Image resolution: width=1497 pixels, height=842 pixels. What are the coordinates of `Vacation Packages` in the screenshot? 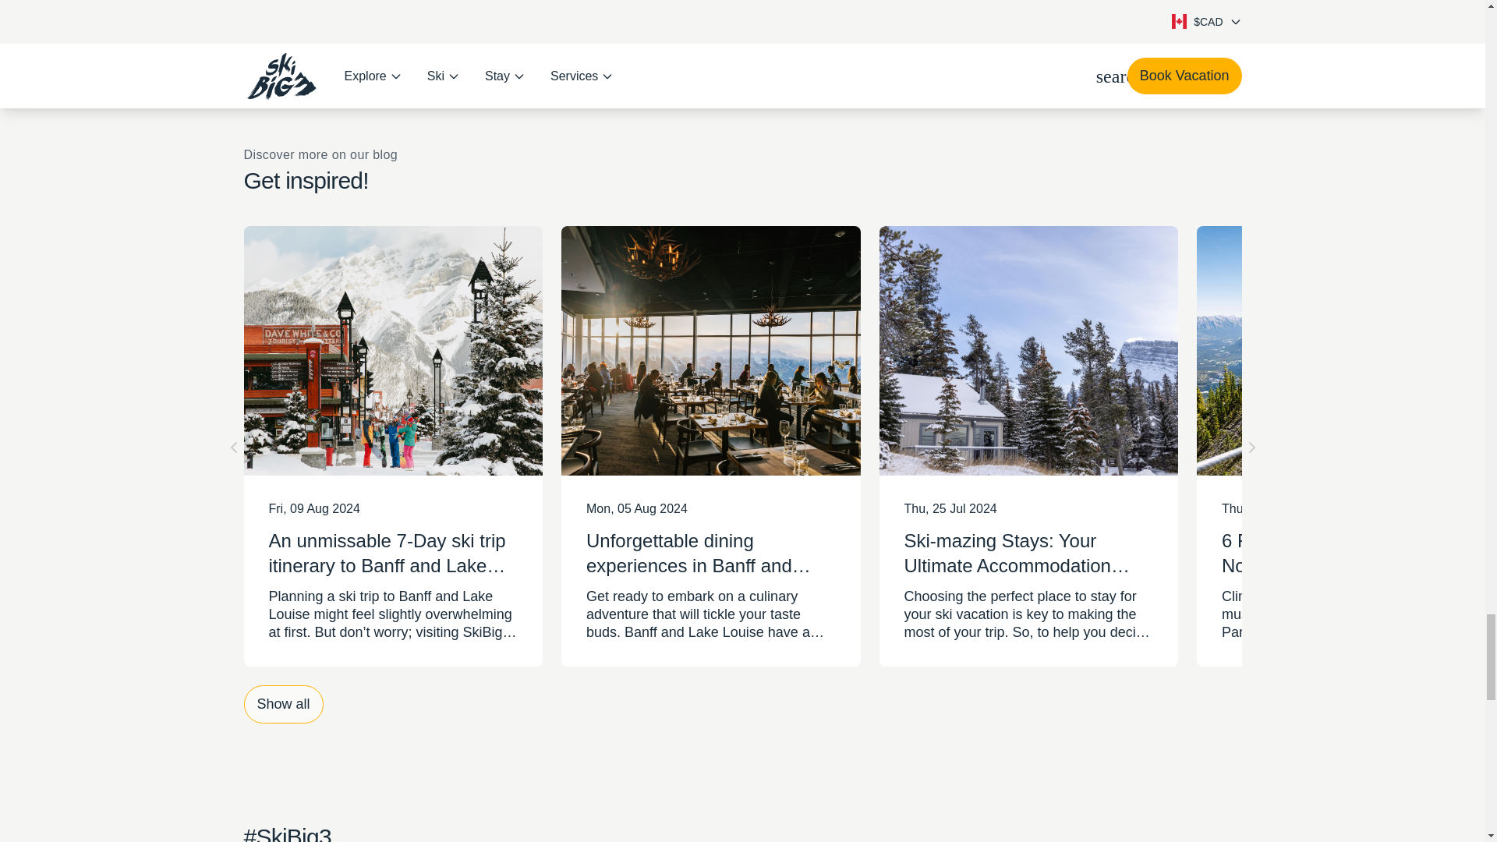 It's located at (742, 11).